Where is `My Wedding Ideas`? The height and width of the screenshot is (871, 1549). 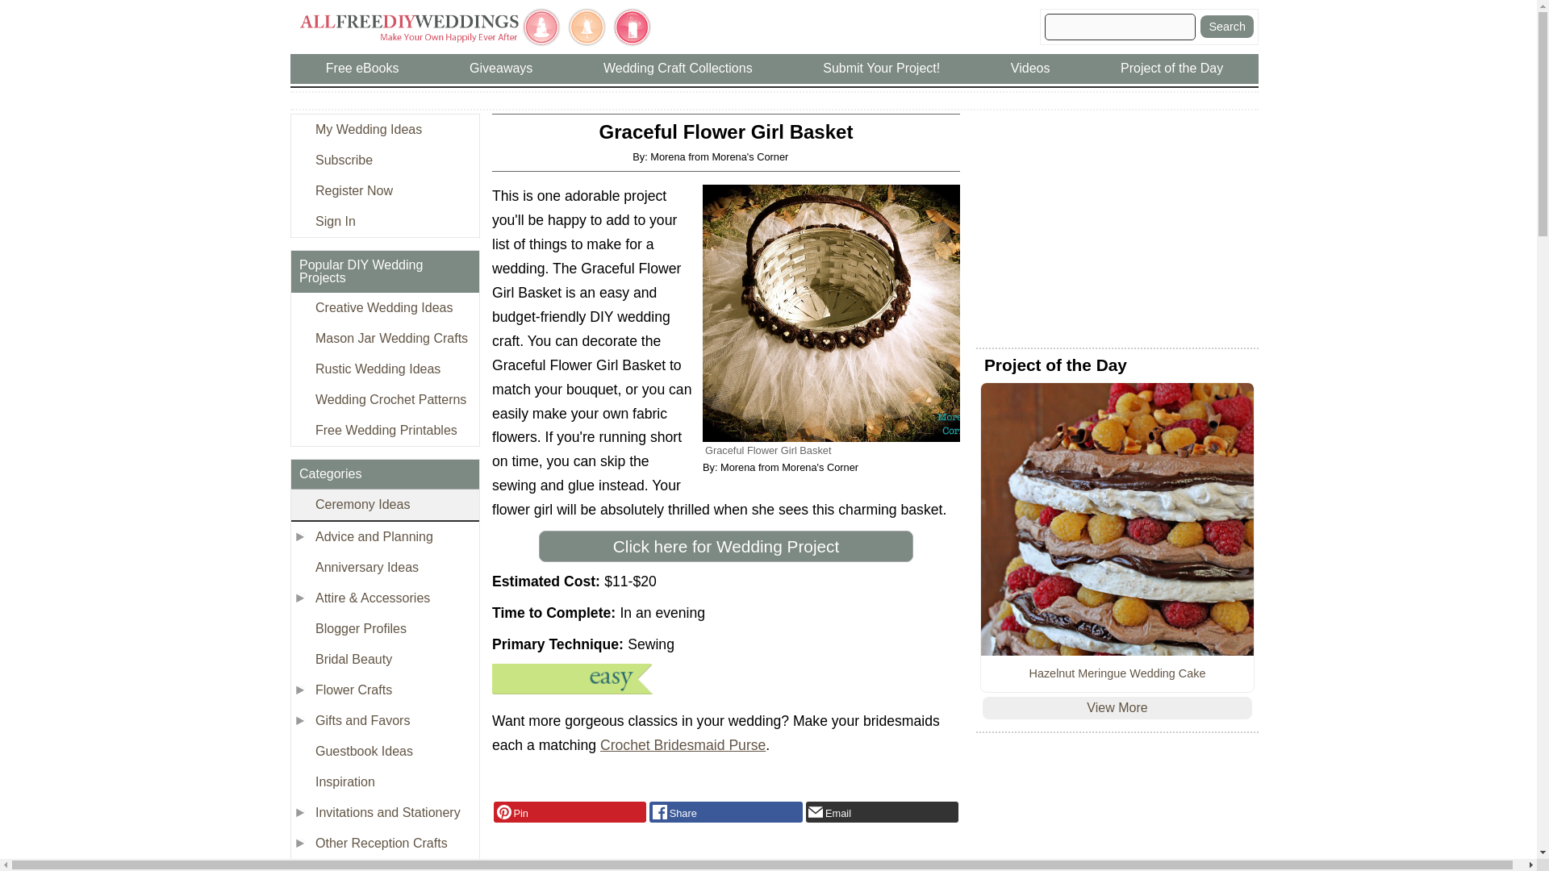 My Wedding Ideas is located at coordinates (384, 129).